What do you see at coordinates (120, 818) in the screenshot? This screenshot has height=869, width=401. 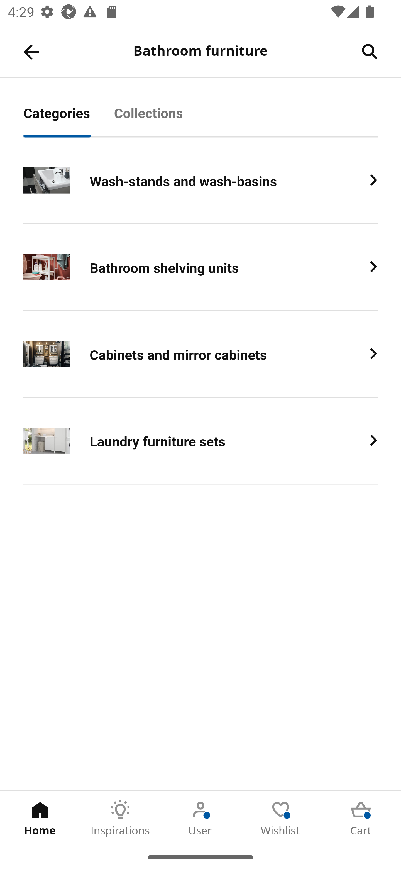 I see `Inspirations
Tab 2 of 5` at bounding box center [120, 818].